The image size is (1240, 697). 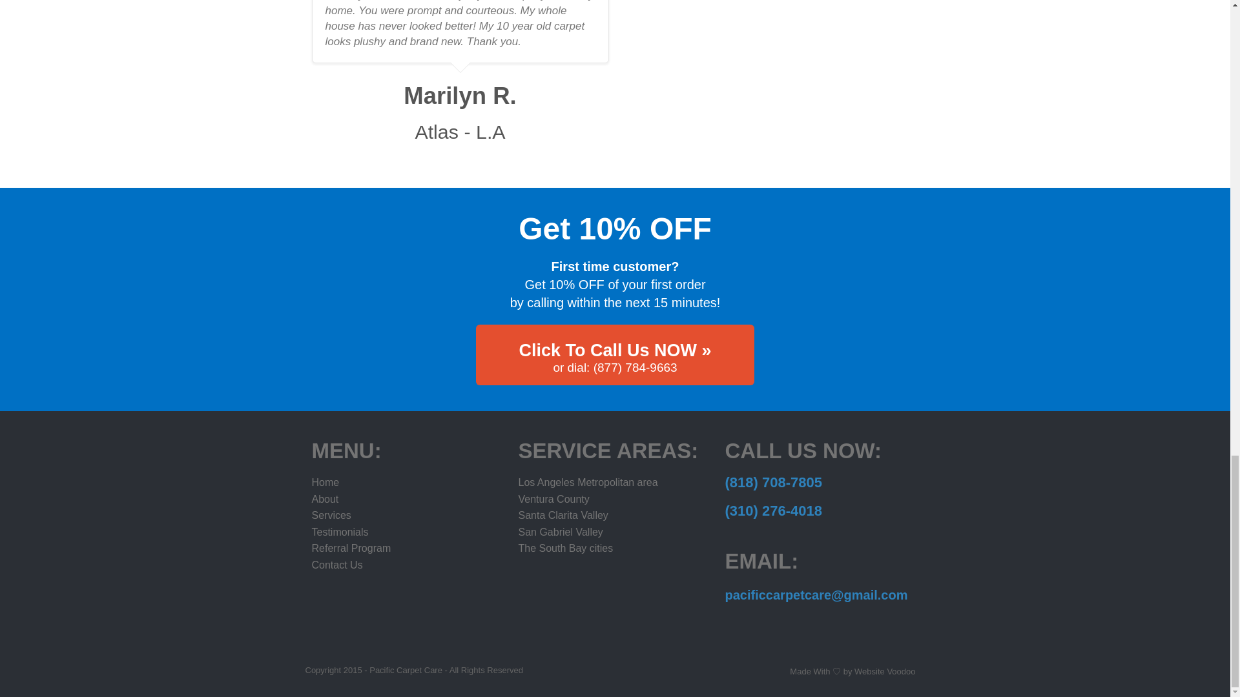 I want to click on About, so click(x=324, y=498).